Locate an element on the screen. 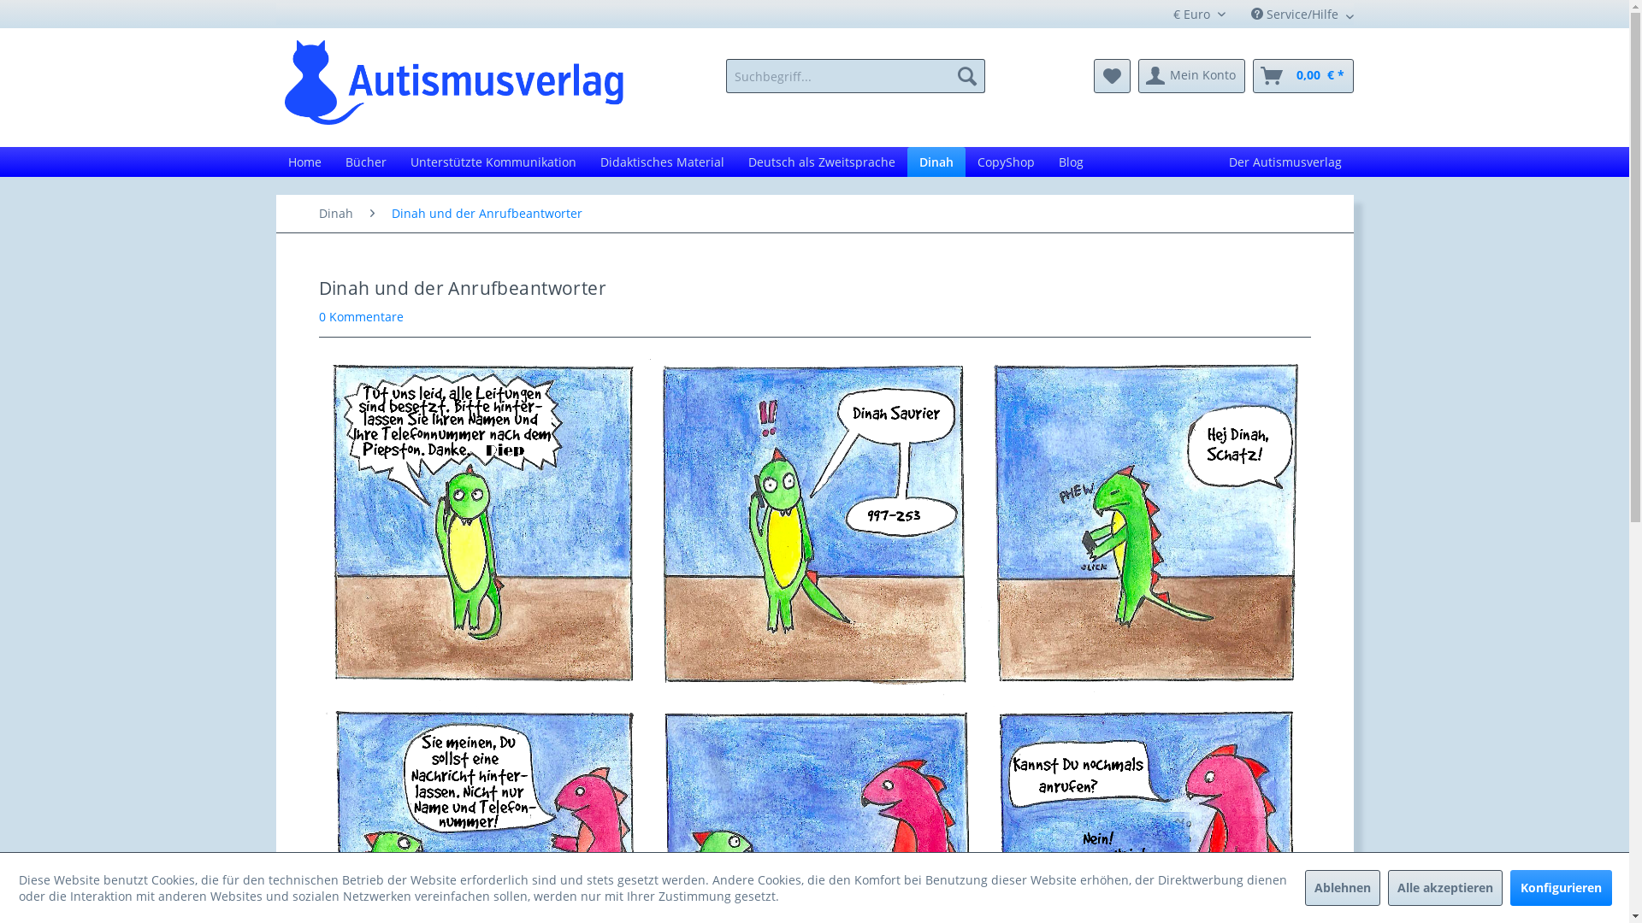  Merkzettel is located at coordinates (1112, 76).